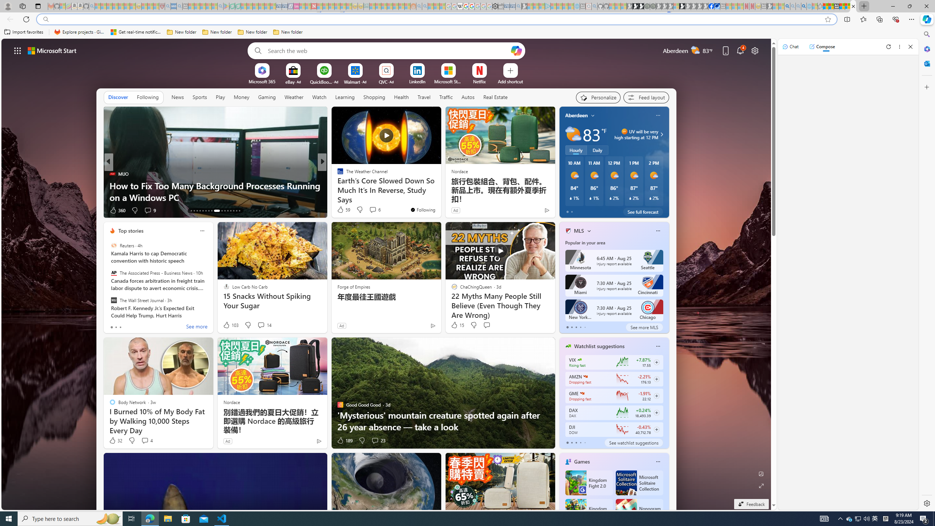 Image resolution: width=935 pixels, height=526 pixels. Describe the element at coordinates (646, 97) in the screenshot. I see `Feed settings` at that location.